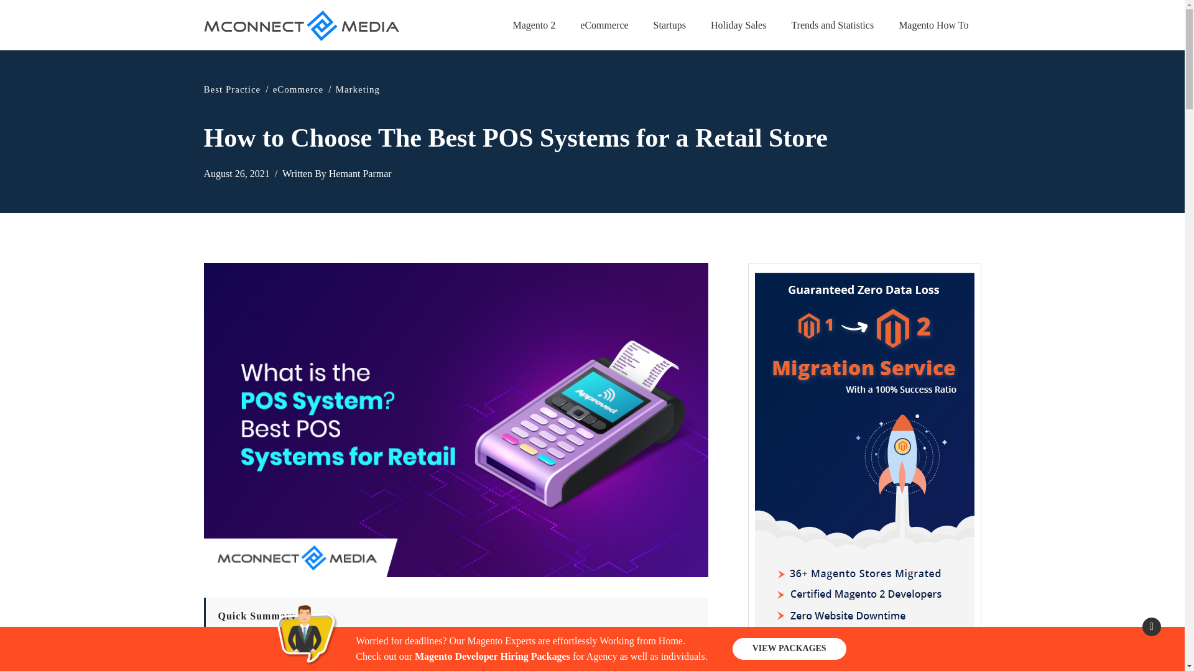  Describe the element at coordinates (832, 25) in the screenshot. I see `Trends and Statistics` at that location.